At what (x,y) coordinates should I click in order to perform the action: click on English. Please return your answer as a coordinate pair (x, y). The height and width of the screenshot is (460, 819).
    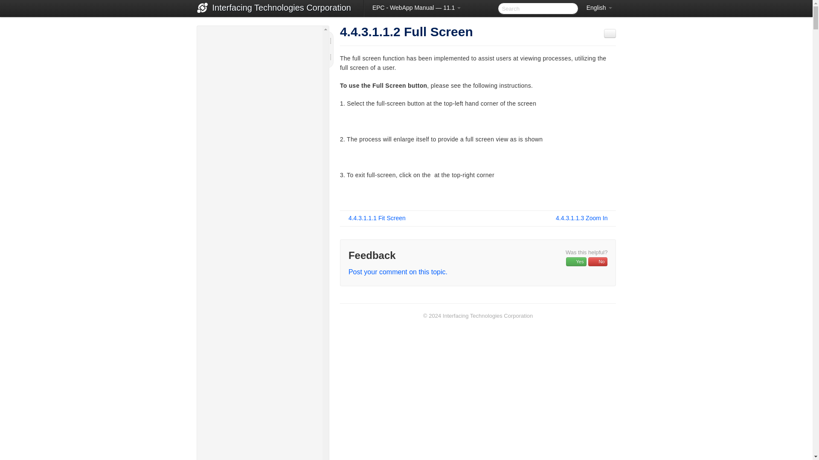
    Looking at the image, I should click on (599, 8).